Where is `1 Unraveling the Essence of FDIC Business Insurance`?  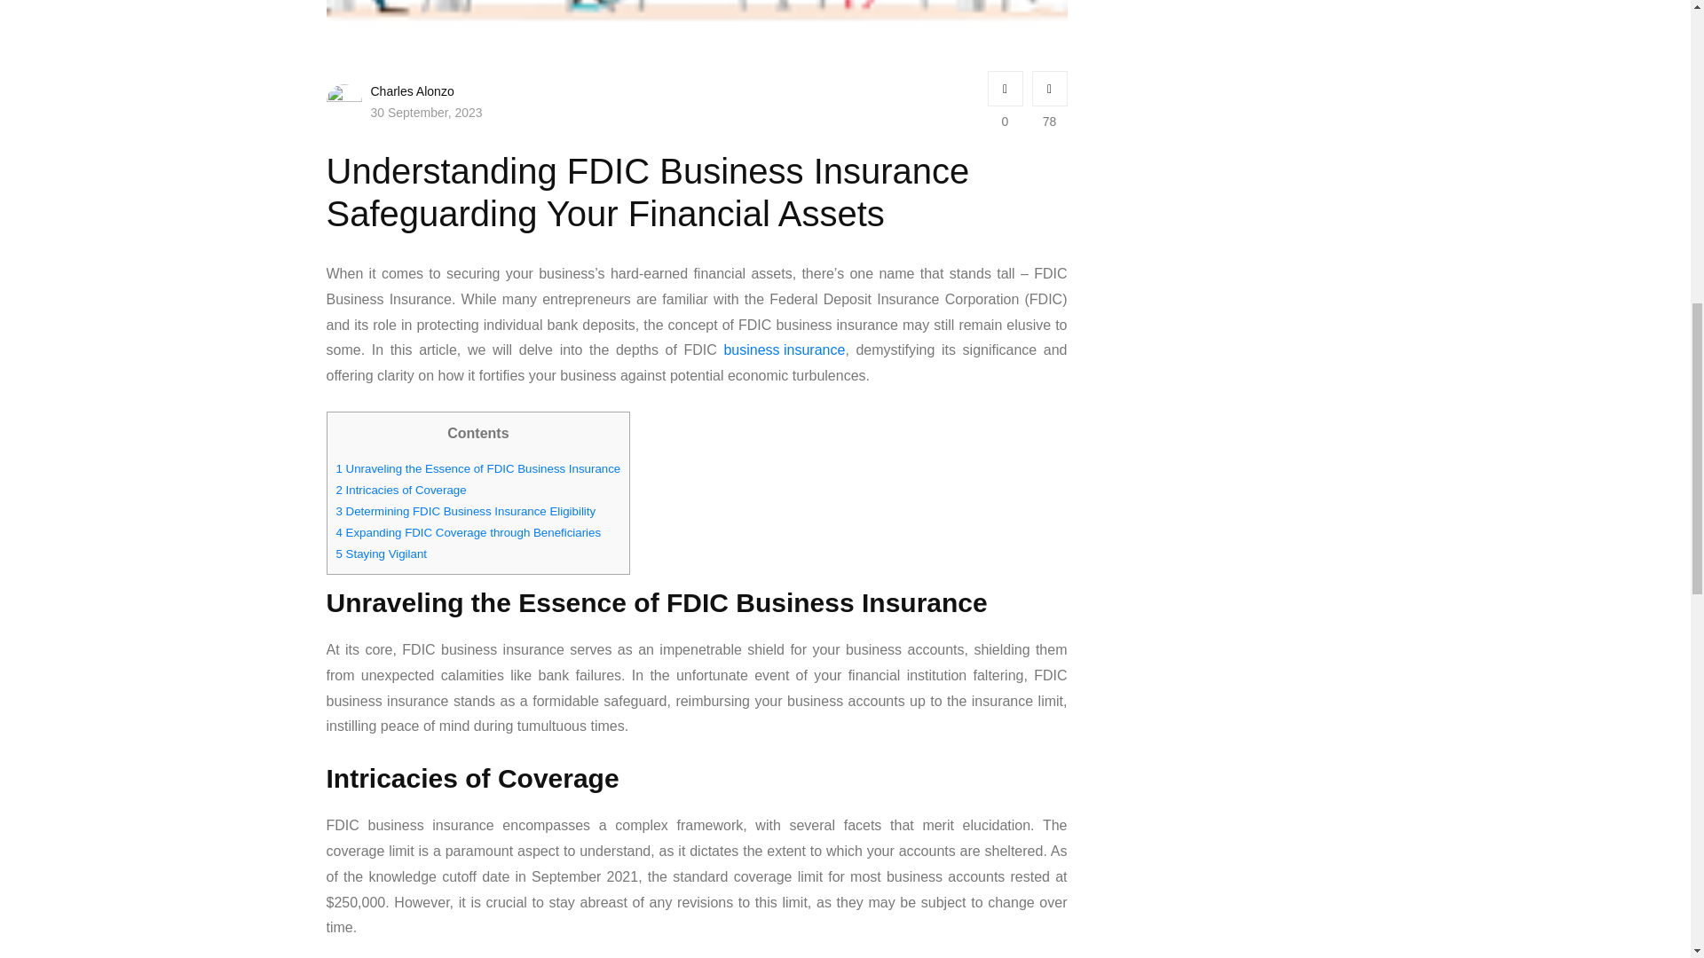 1 Unraveling the Essence of FDIC Business Insurance is located at coordinates (477, 469).